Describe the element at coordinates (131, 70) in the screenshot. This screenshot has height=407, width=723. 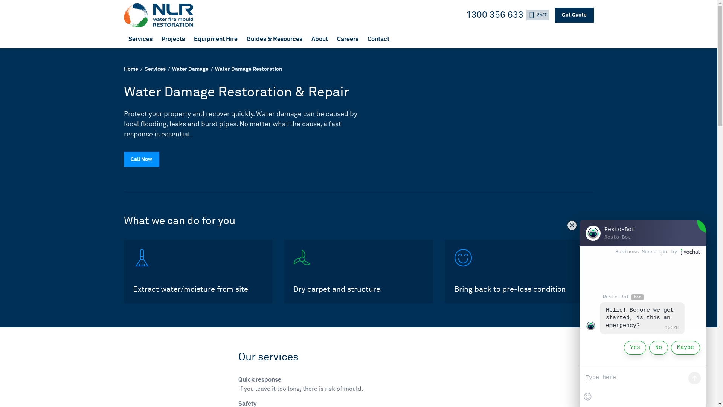
I see `Home` at that location.